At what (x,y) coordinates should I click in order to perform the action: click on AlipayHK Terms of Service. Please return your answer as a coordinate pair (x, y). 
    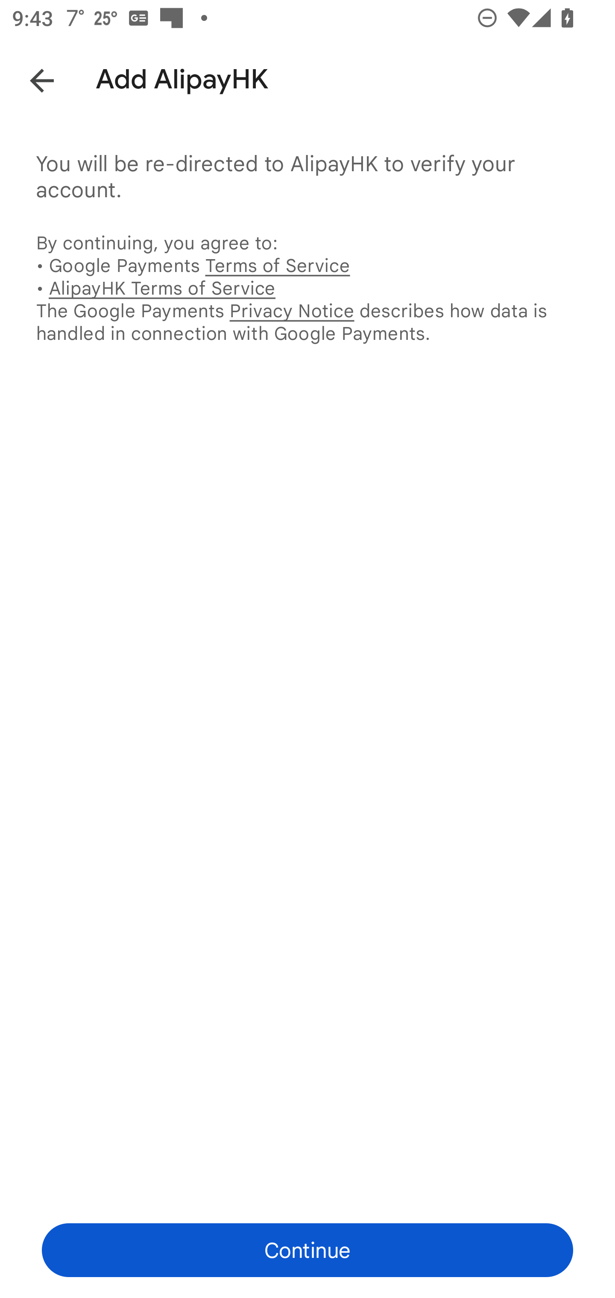
    Looking at the image, I should click on (162, 288).